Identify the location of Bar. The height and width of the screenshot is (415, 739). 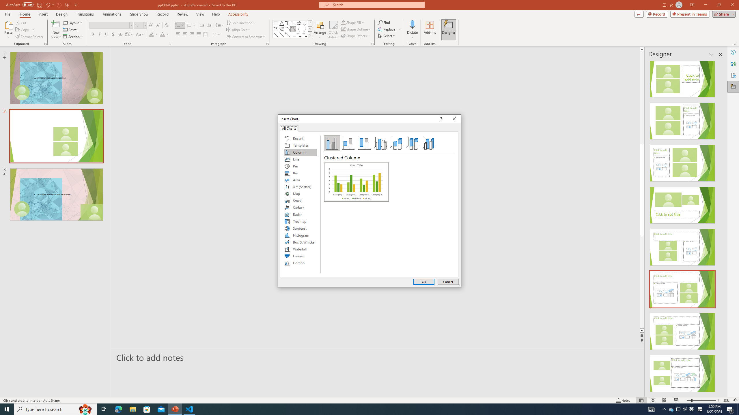
(300, 173).